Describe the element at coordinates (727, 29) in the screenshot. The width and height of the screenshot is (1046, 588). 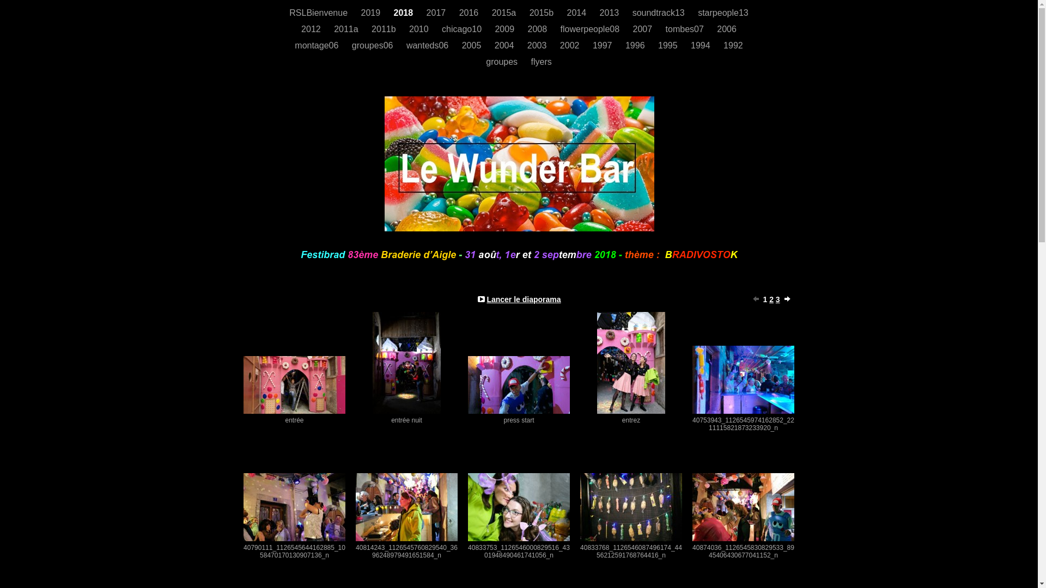
I see `2006` at that location.